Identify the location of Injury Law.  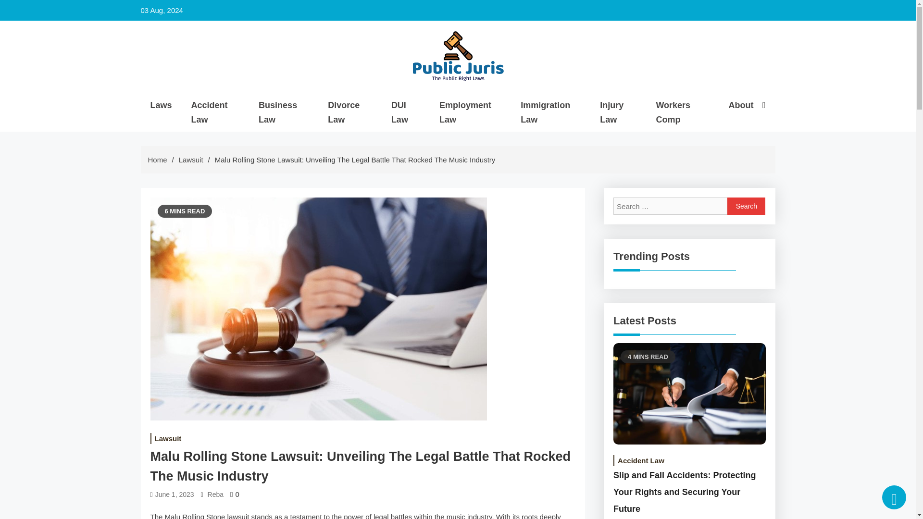
(618, 112).